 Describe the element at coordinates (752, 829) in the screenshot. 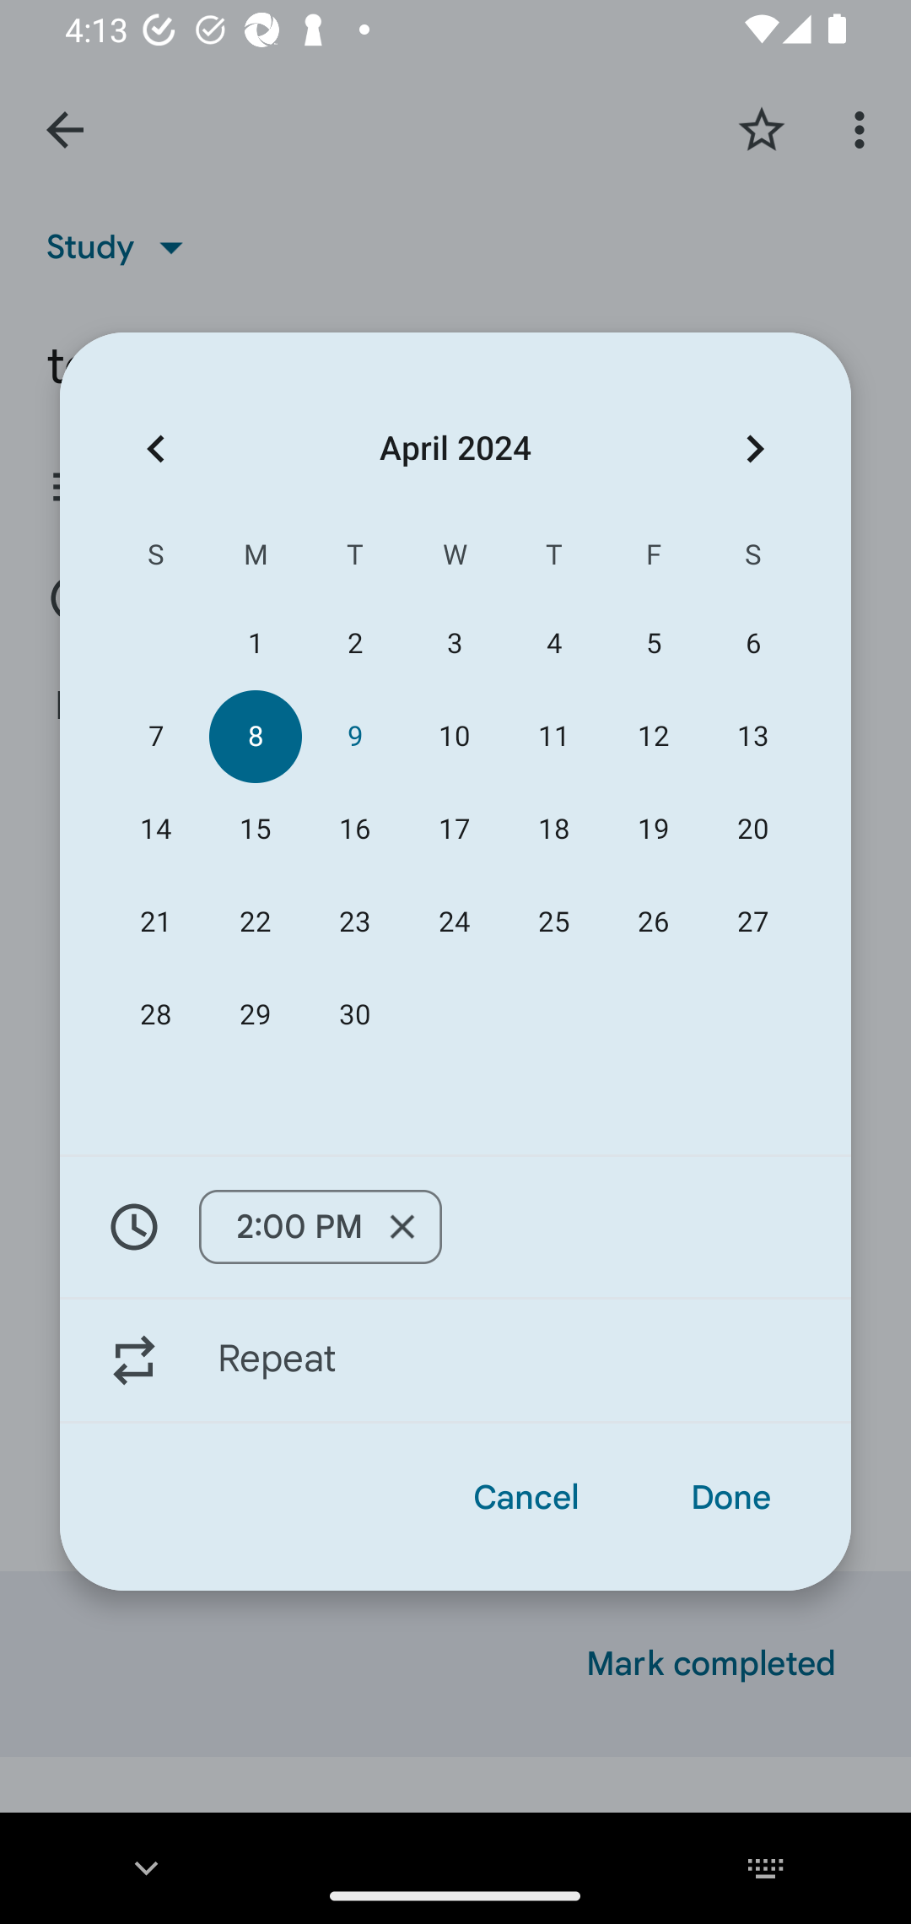

I see `20 20 April 2024` at that location.